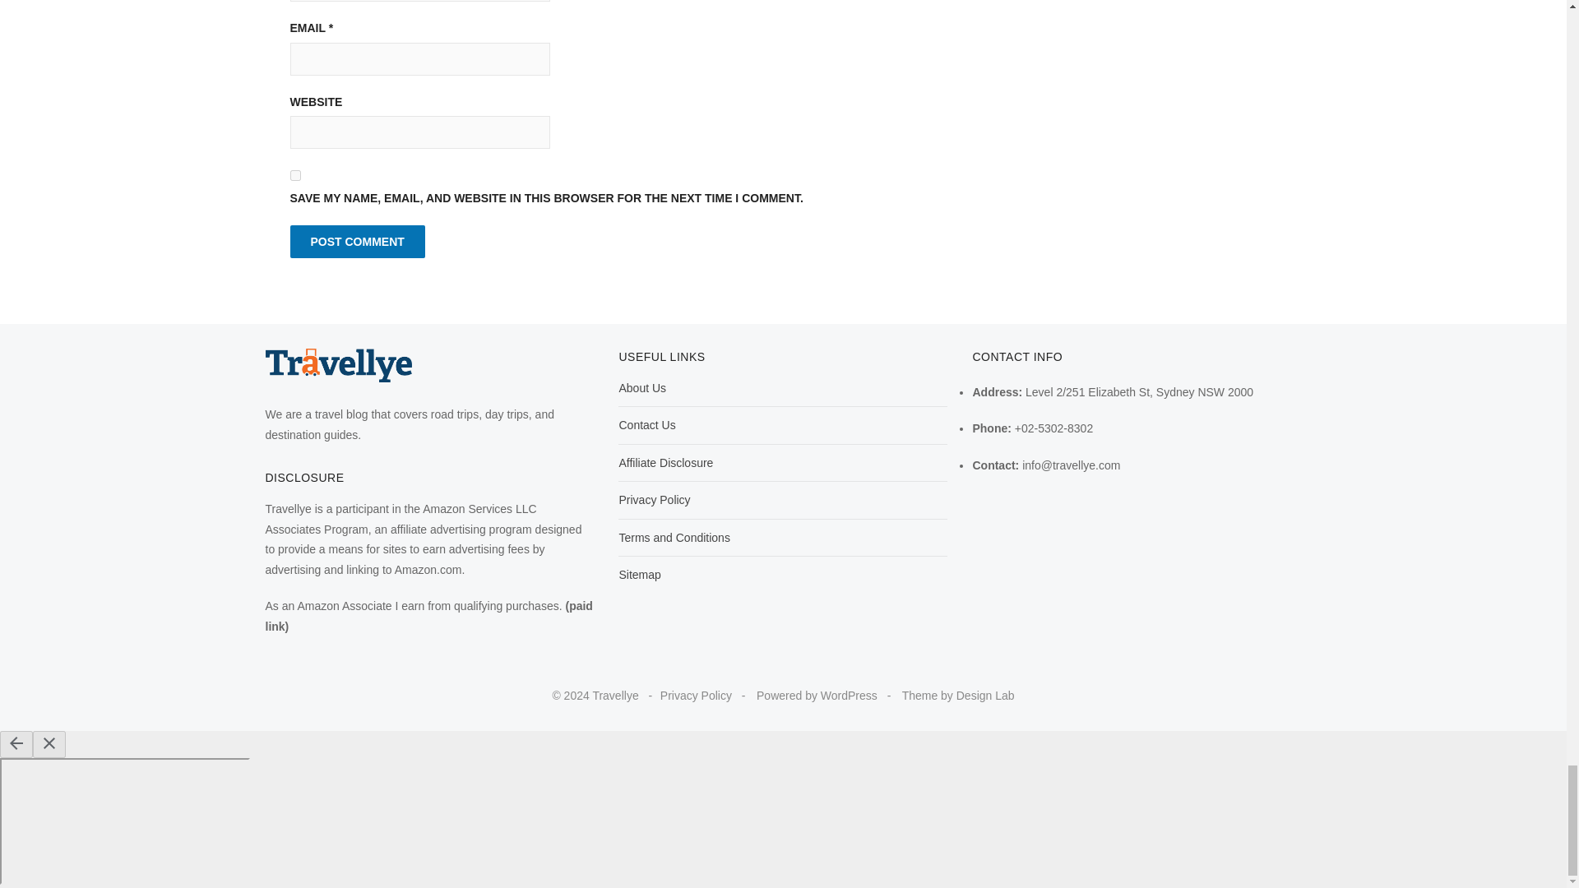  What do you see at coordinates (294, 176) in the screenshot?
I see `yes` at bounding box center [294, 176].